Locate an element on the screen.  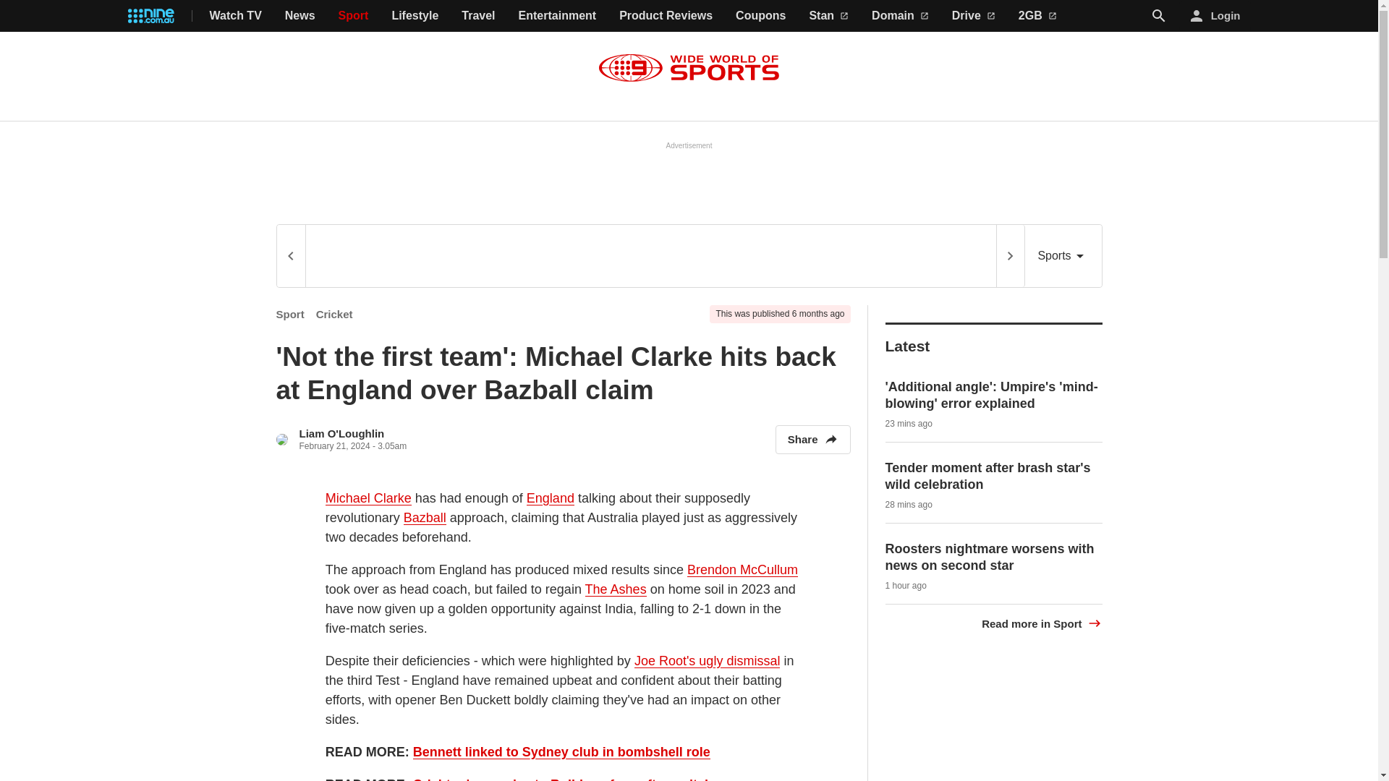
Entertainment is located at coordinates (557, 16).